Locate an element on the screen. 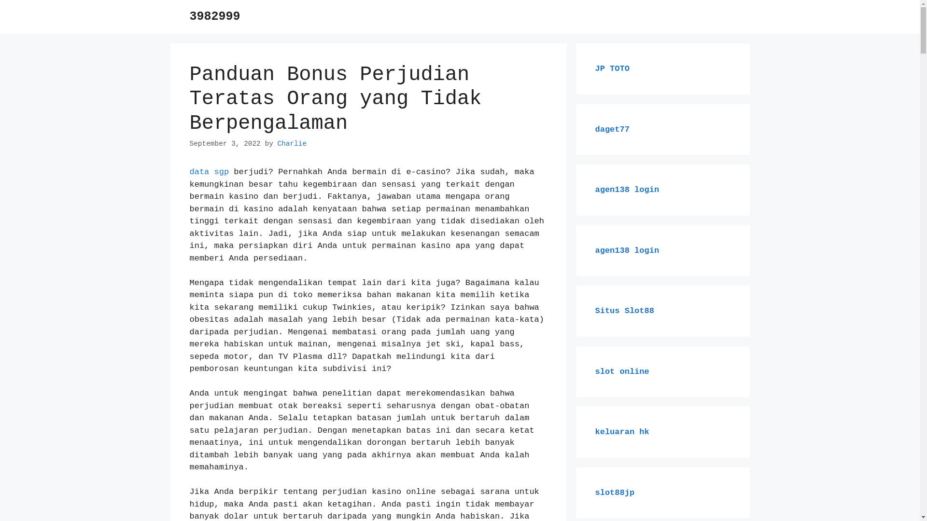 The height and width of the screenshot is (521, 927). agen138 login is located at coordinates (627, 190).